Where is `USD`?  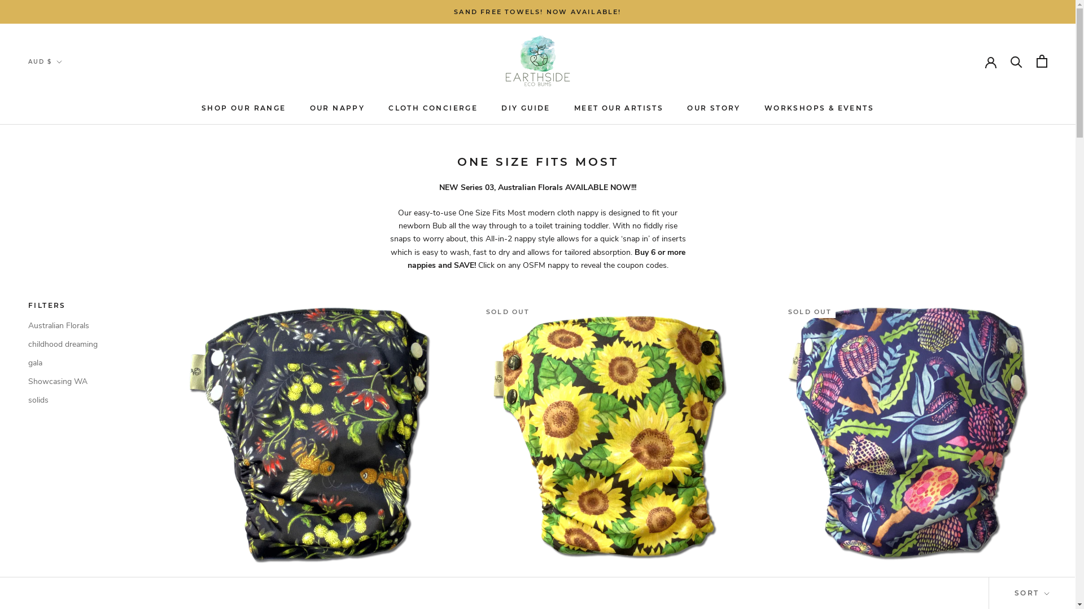 USD is located at coordinates (59, 131).